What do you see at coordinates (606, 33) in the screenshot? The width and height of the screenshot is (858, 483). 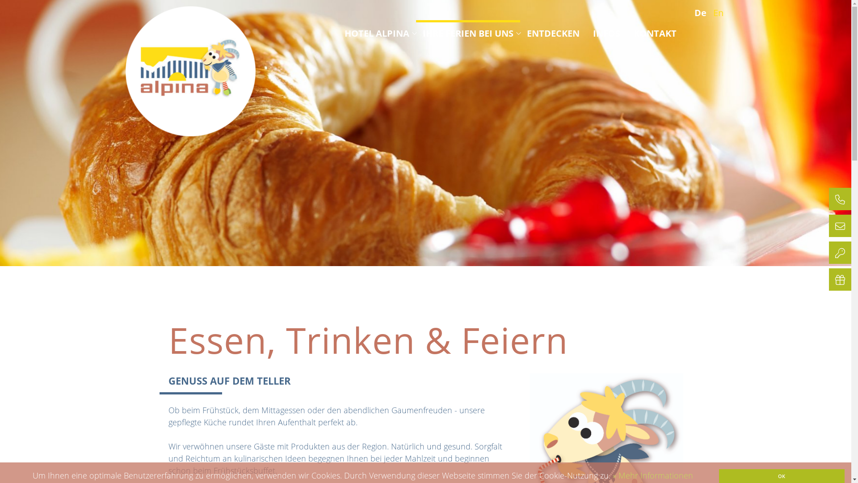 I see `INFOS` at bounding box center [606, 33].